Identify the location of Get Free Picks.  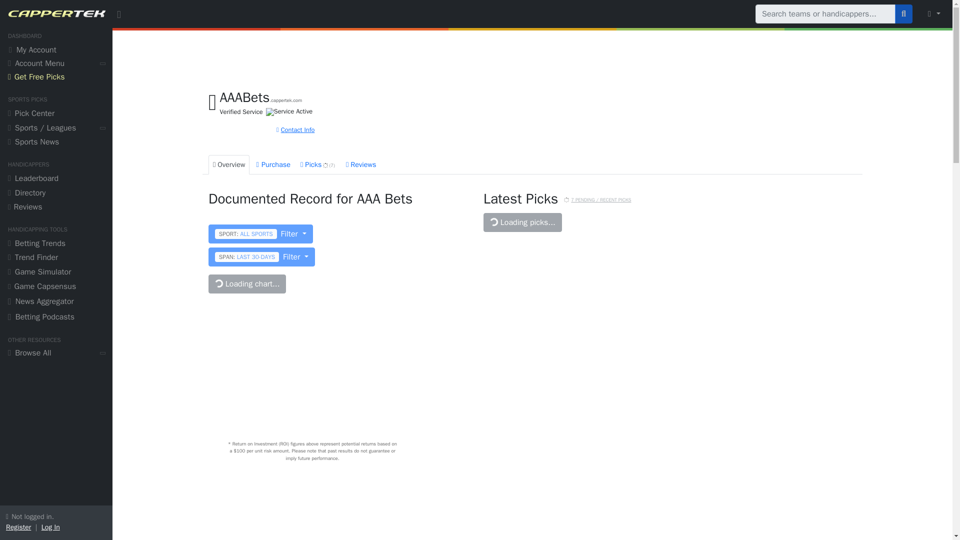
(56, 78).